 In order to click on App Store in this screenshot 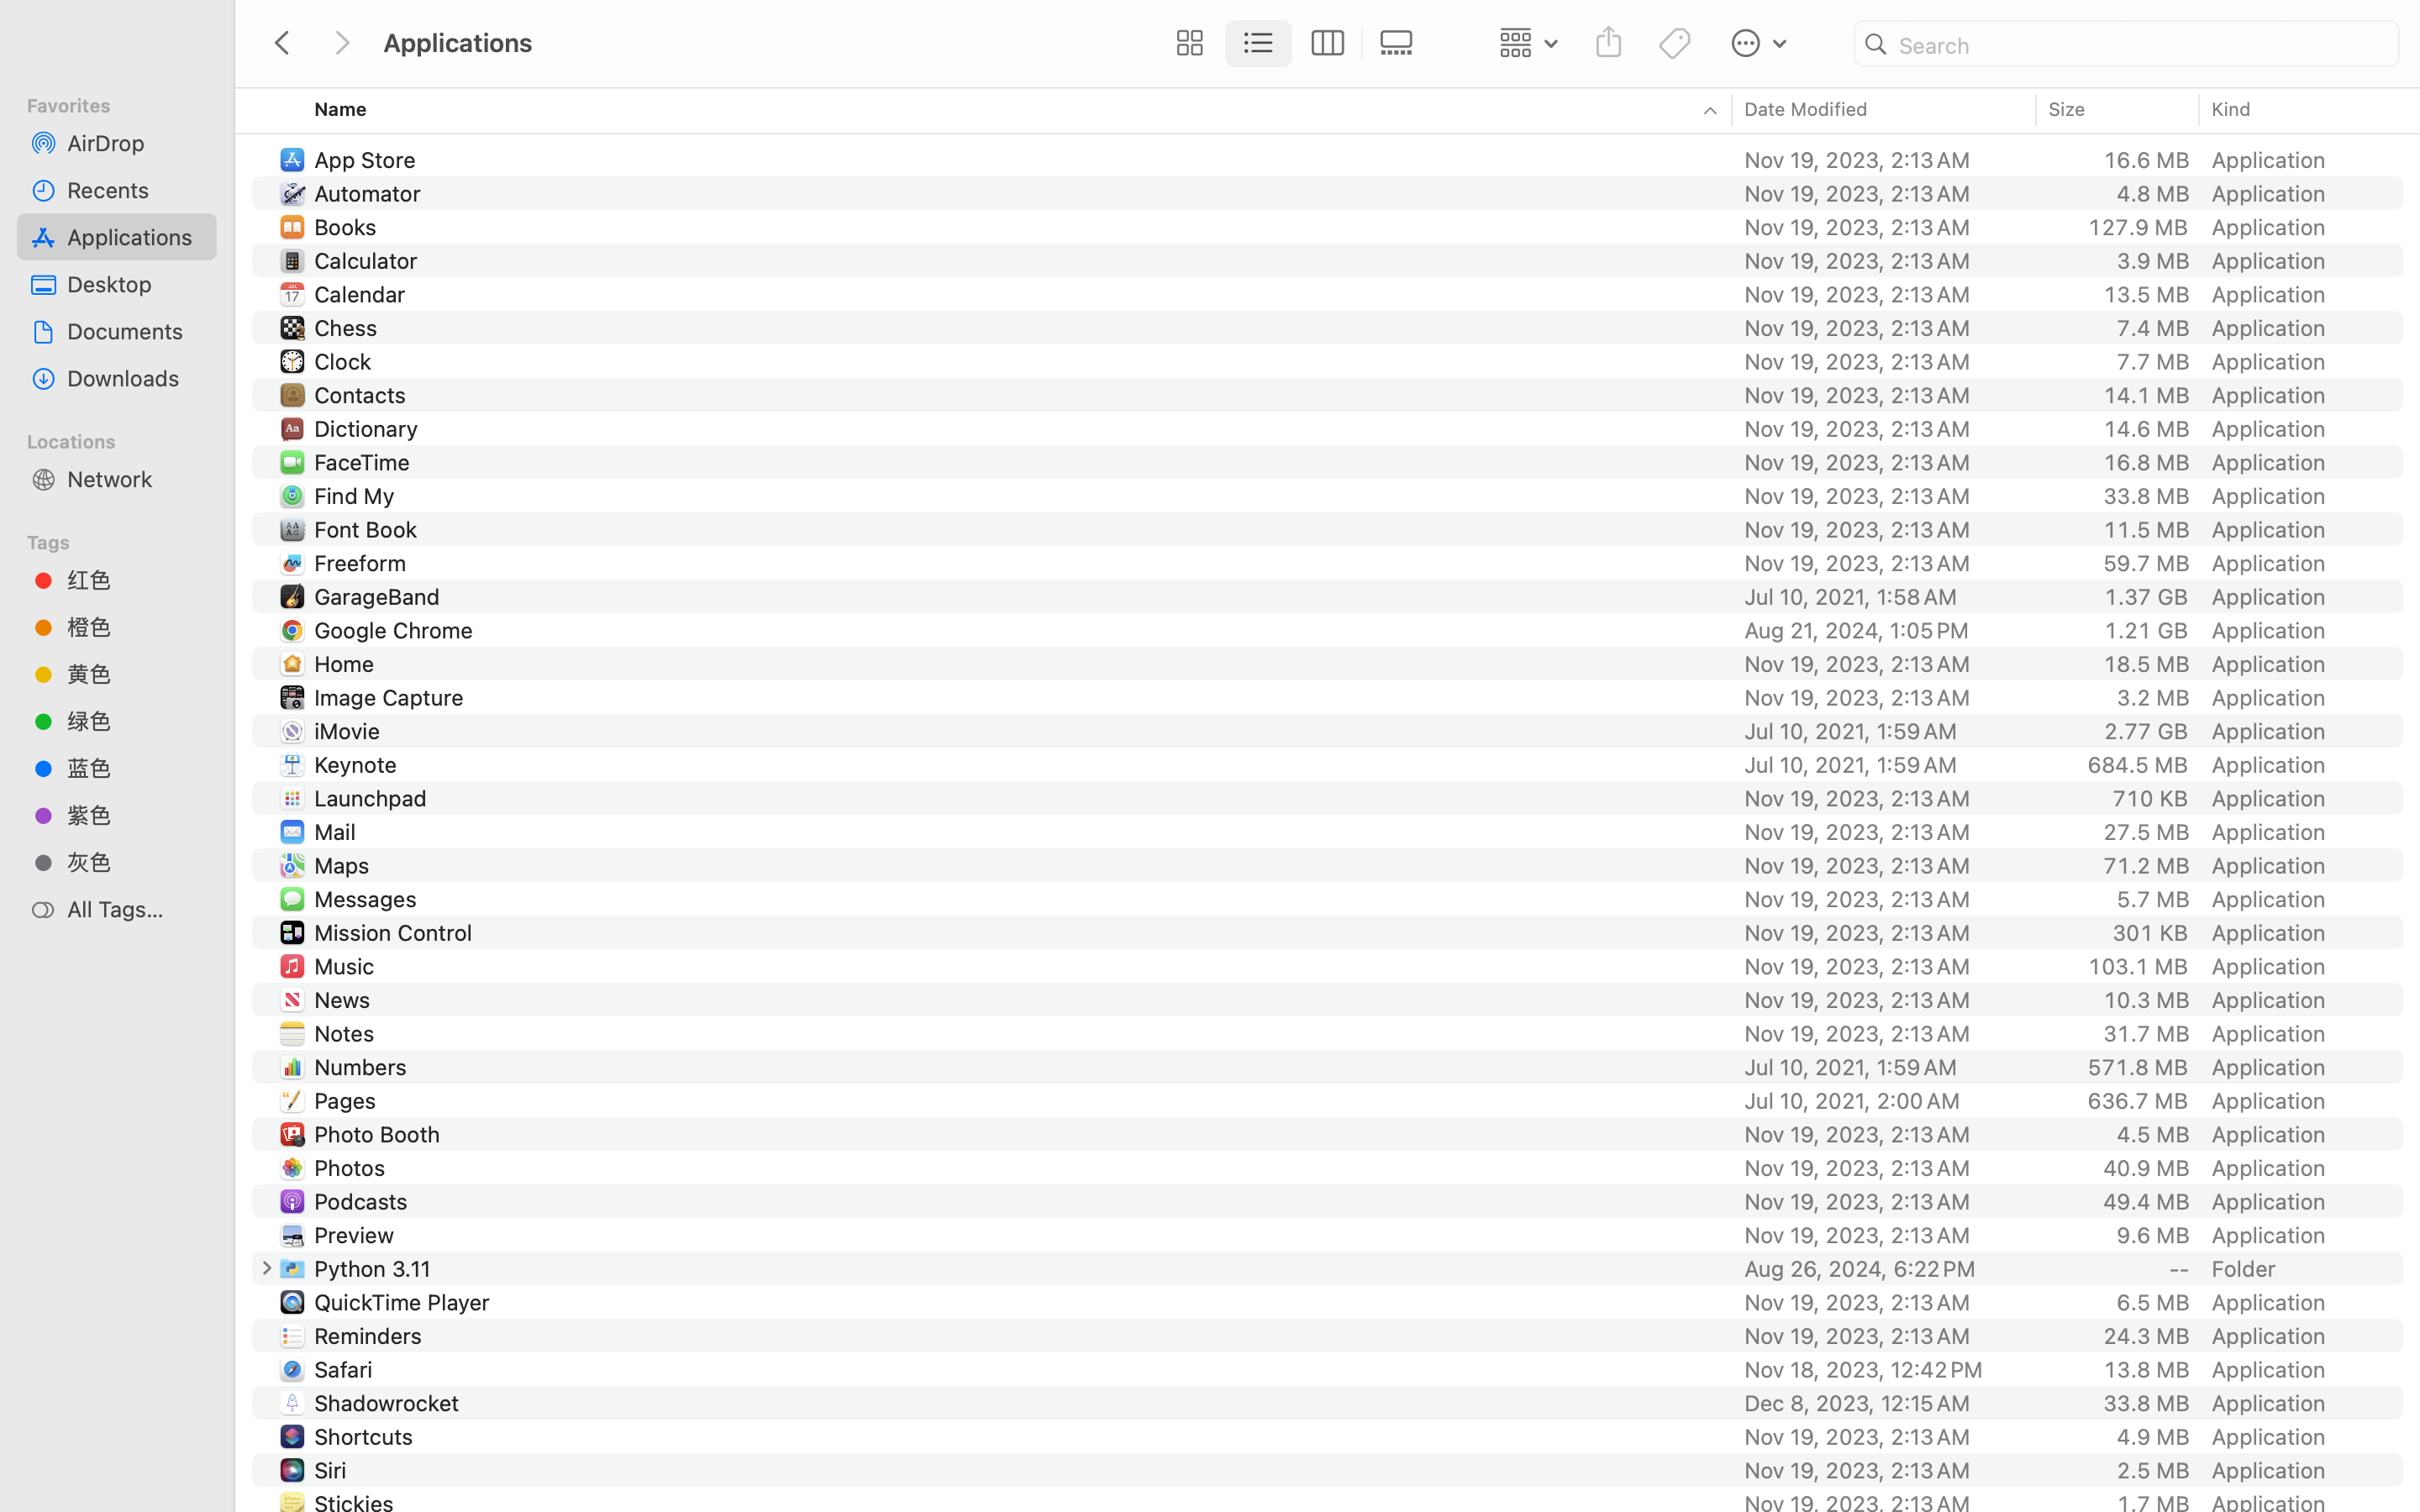, I will do `click(368, 160)`.